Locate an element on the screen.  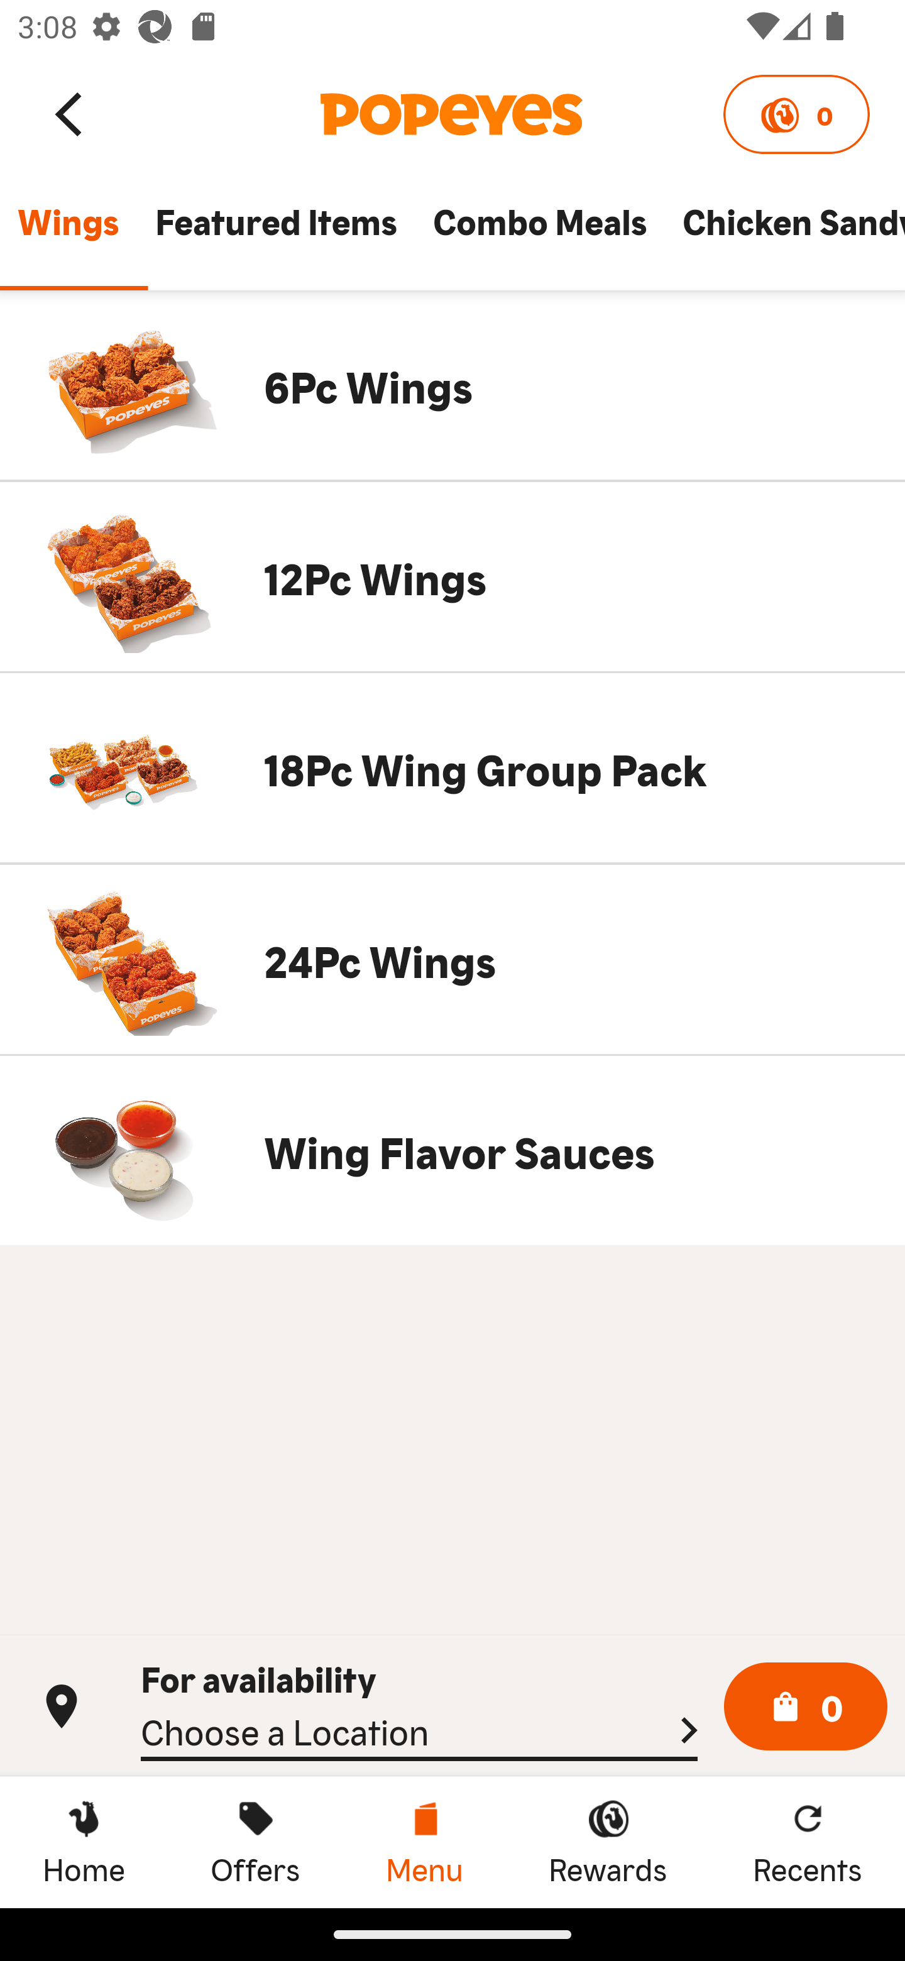
Combo Meals is located at coordinates (539, 233).